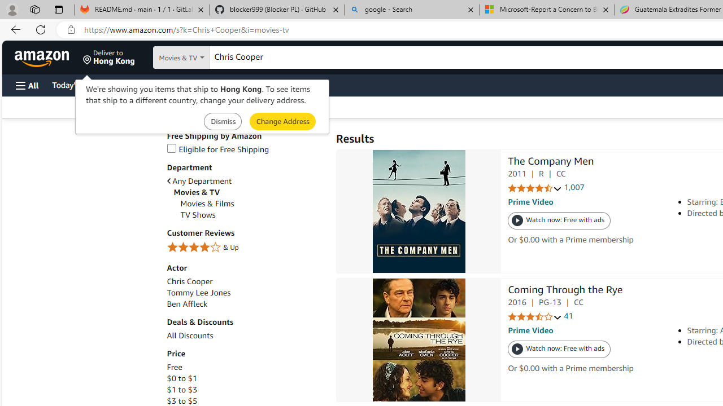 Image resolution: width=723 pixels, height=406 pixels. Describe the element at coordinates (190, 336) in the screenshot. I see `All Discounts` at that location.